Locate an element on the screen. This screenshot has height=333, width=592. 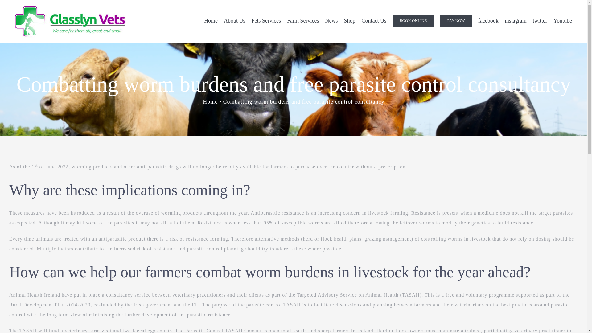
About Us is located at coordinates (235, 20).